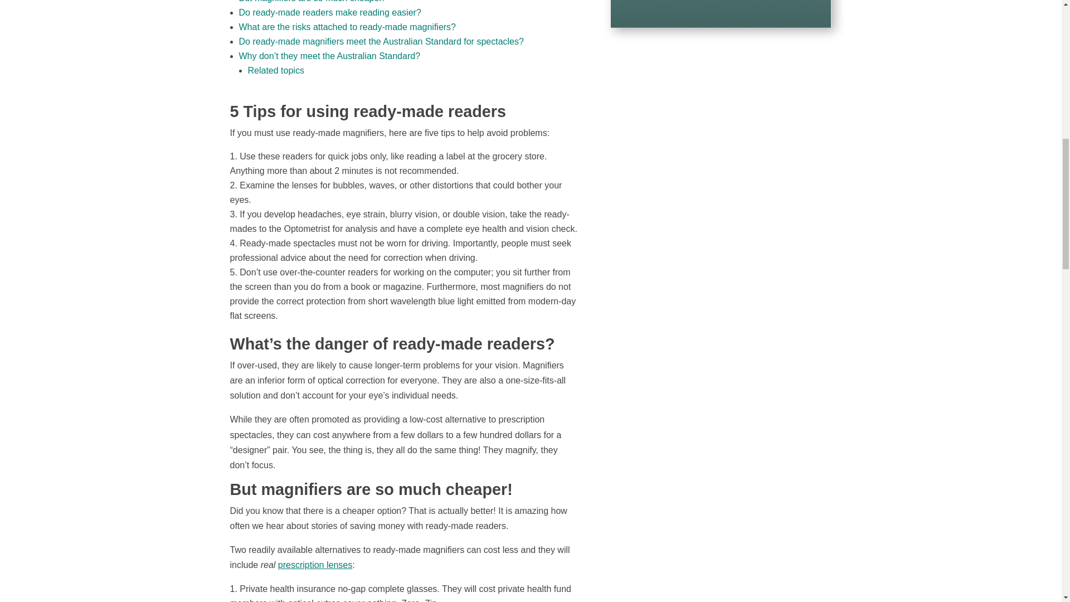 Image resolution: width=1070 pixels, height=602 pixels. What do you see at coordinates (347, 27) in the screenshot?
I see `What are the risks attached to ready-made magnifiers?` at bounding box center [347, 27].